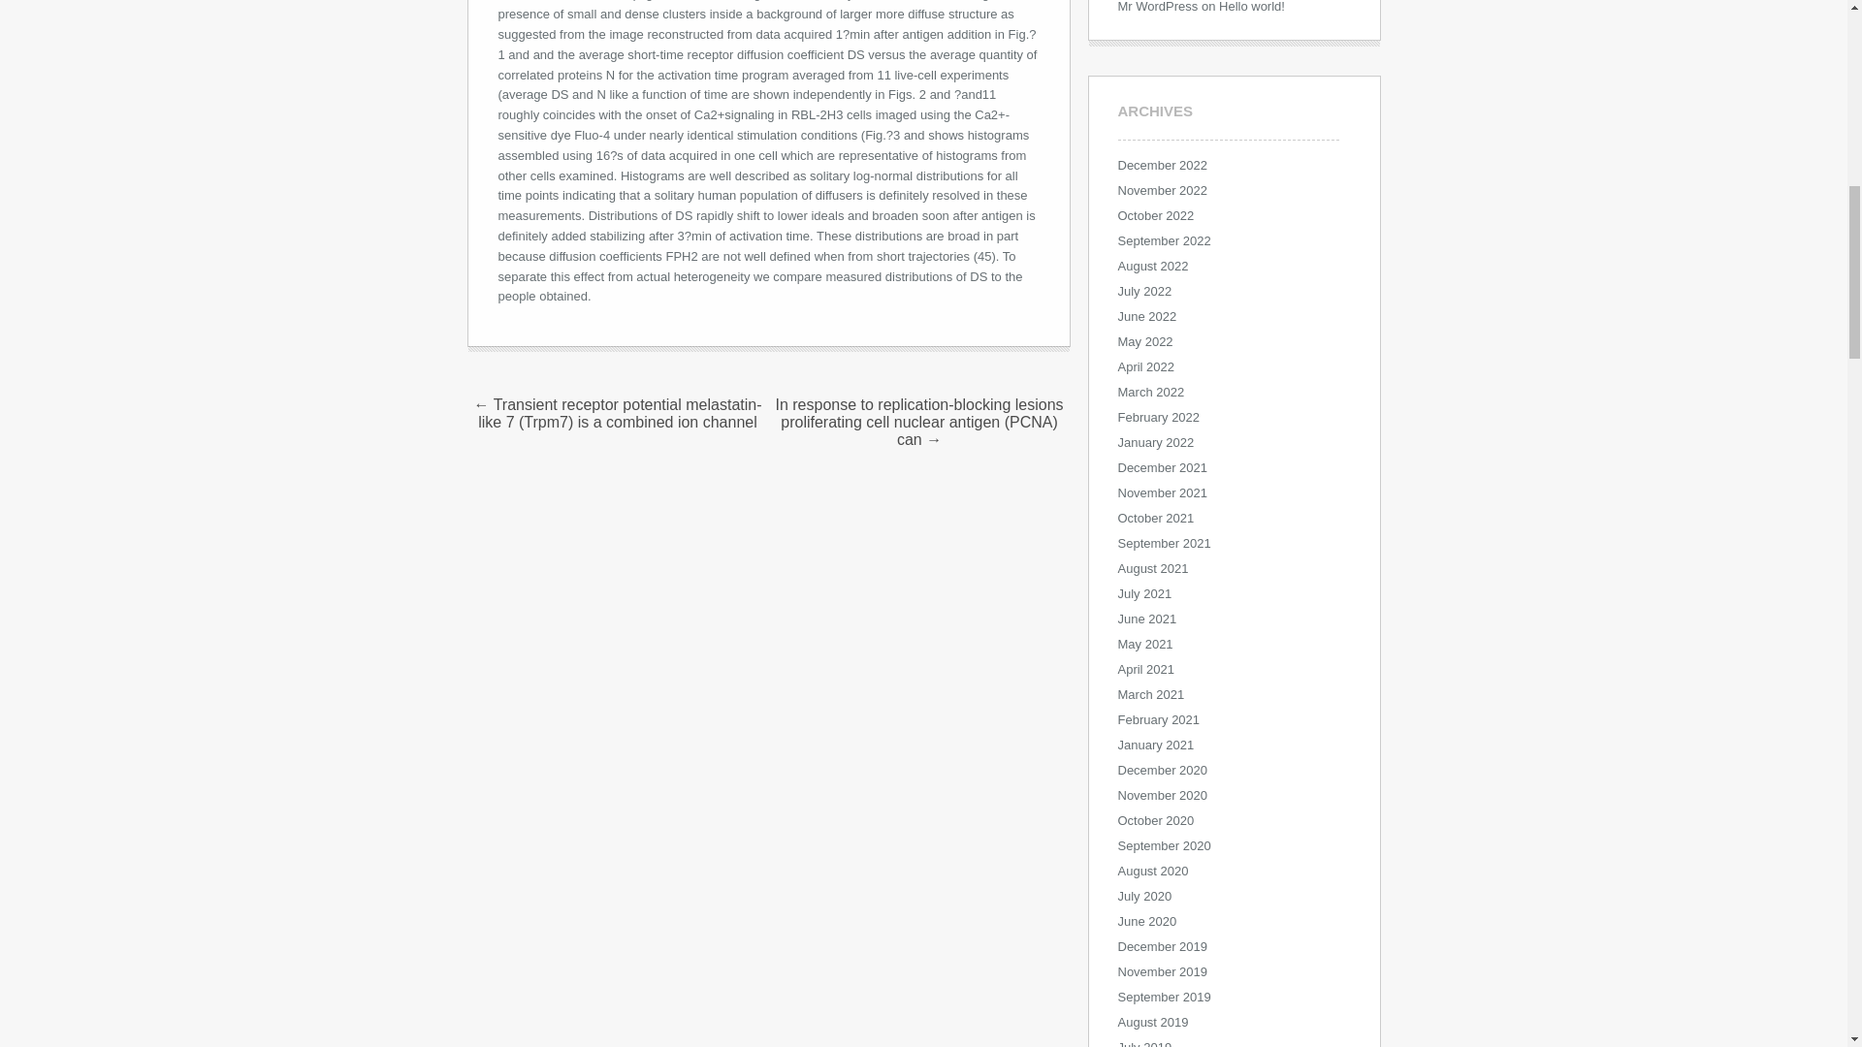  I want to click on March 2022, so click(1150, 392).